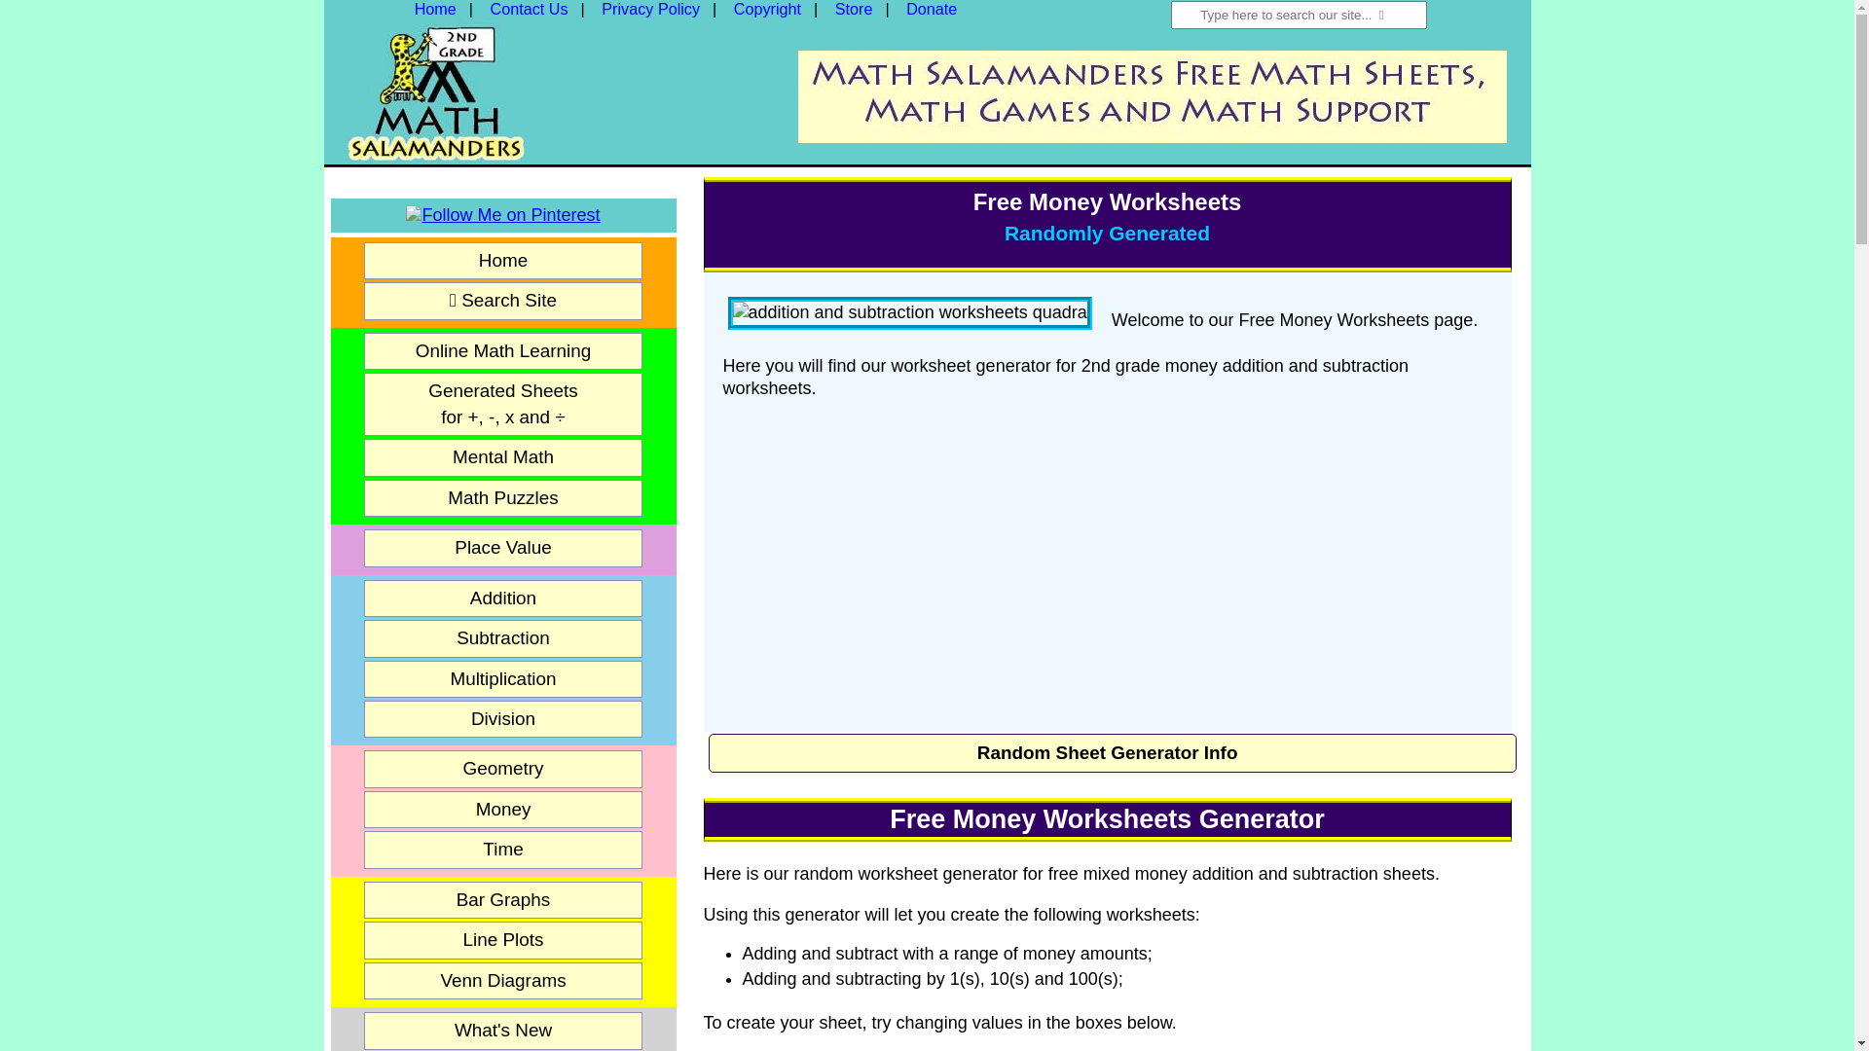 The height and width of the screenshot is (1051, 1869). I want to click on Donate, so click(932, 9).